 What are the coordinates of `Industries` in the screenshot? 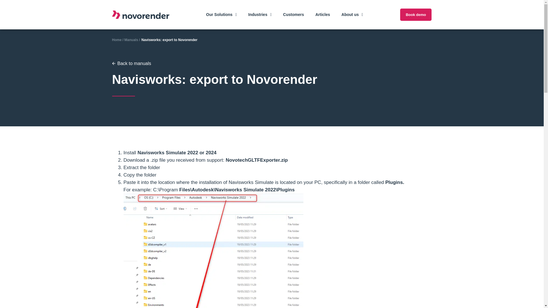 It's located at (260, 15).